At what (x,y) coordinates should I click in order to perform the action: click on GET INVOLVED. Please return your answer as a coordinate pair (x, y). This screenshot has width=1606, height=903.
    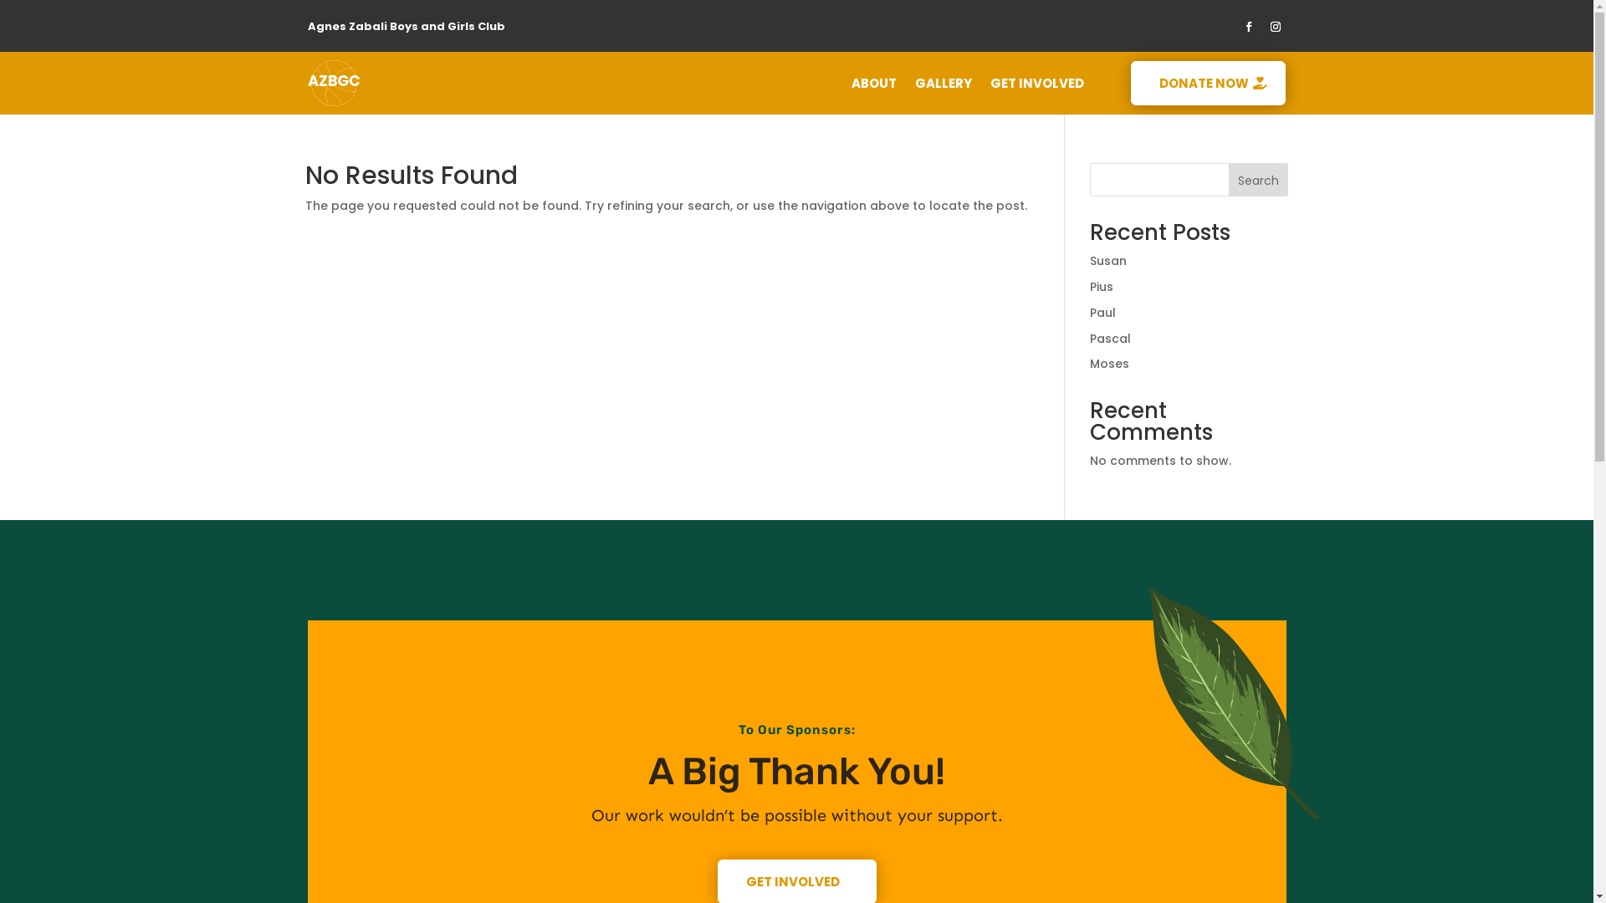
    Looking at the image, I should click on (1037, 87).